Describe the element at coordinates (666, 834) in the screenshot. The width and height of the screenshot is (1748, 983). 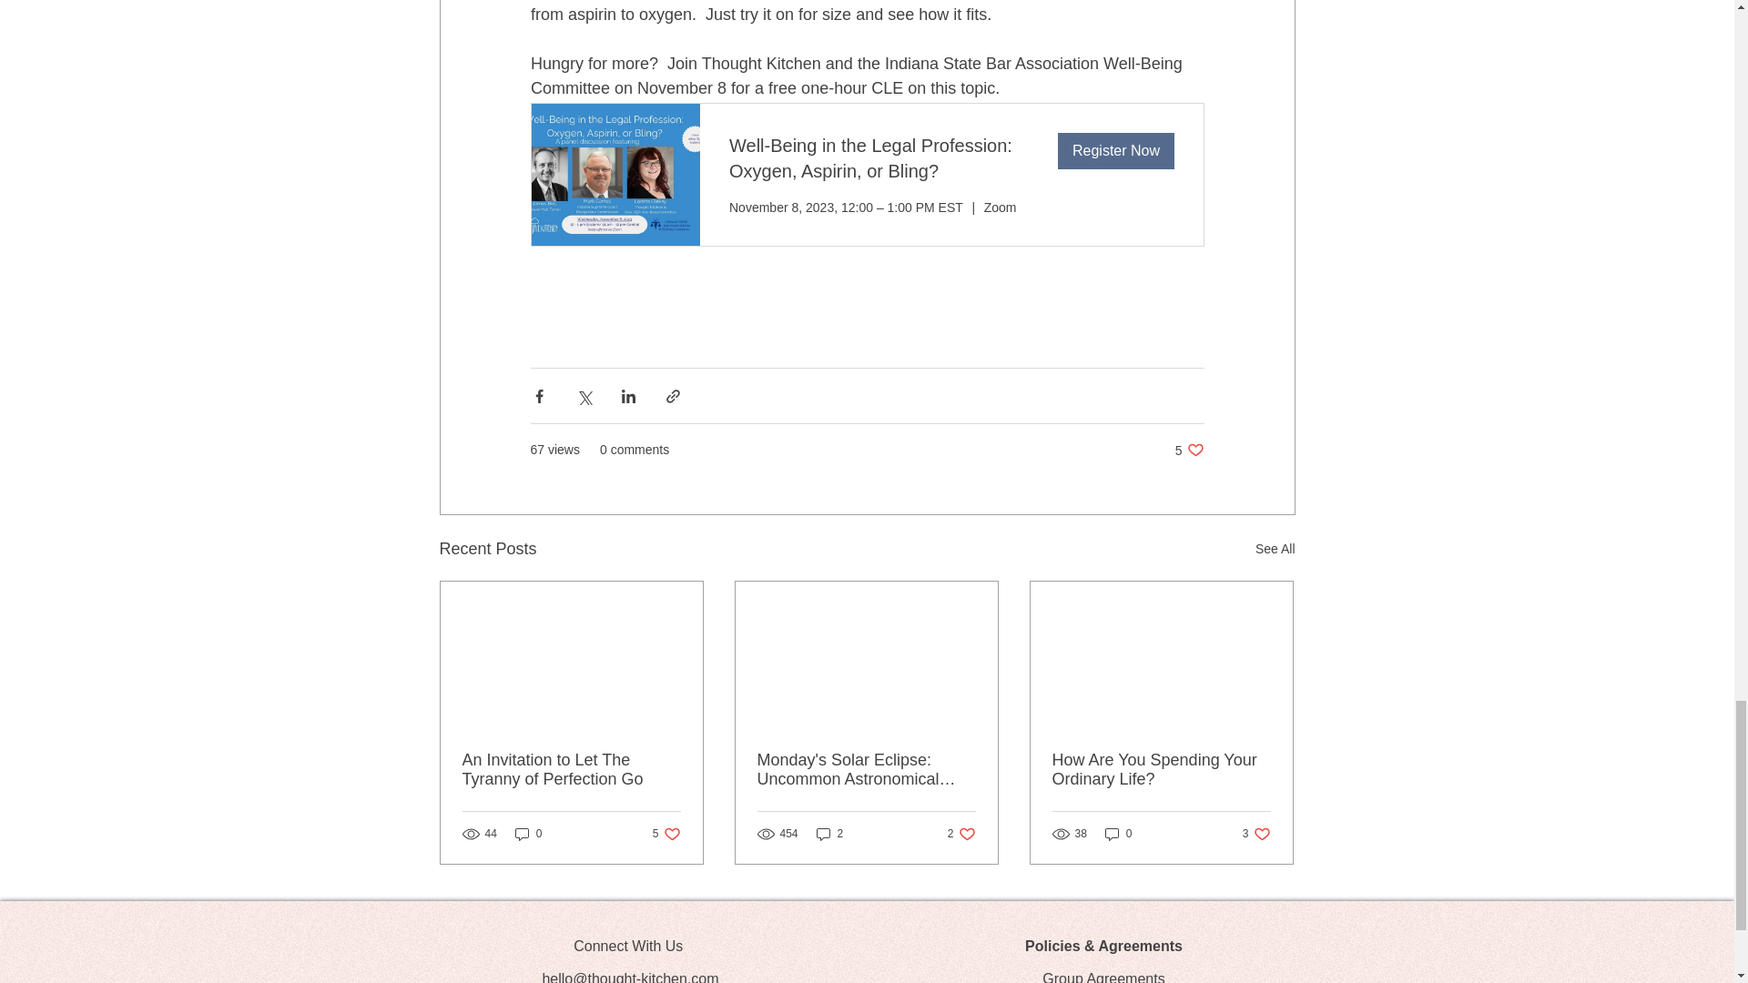
I see `0` at that location.